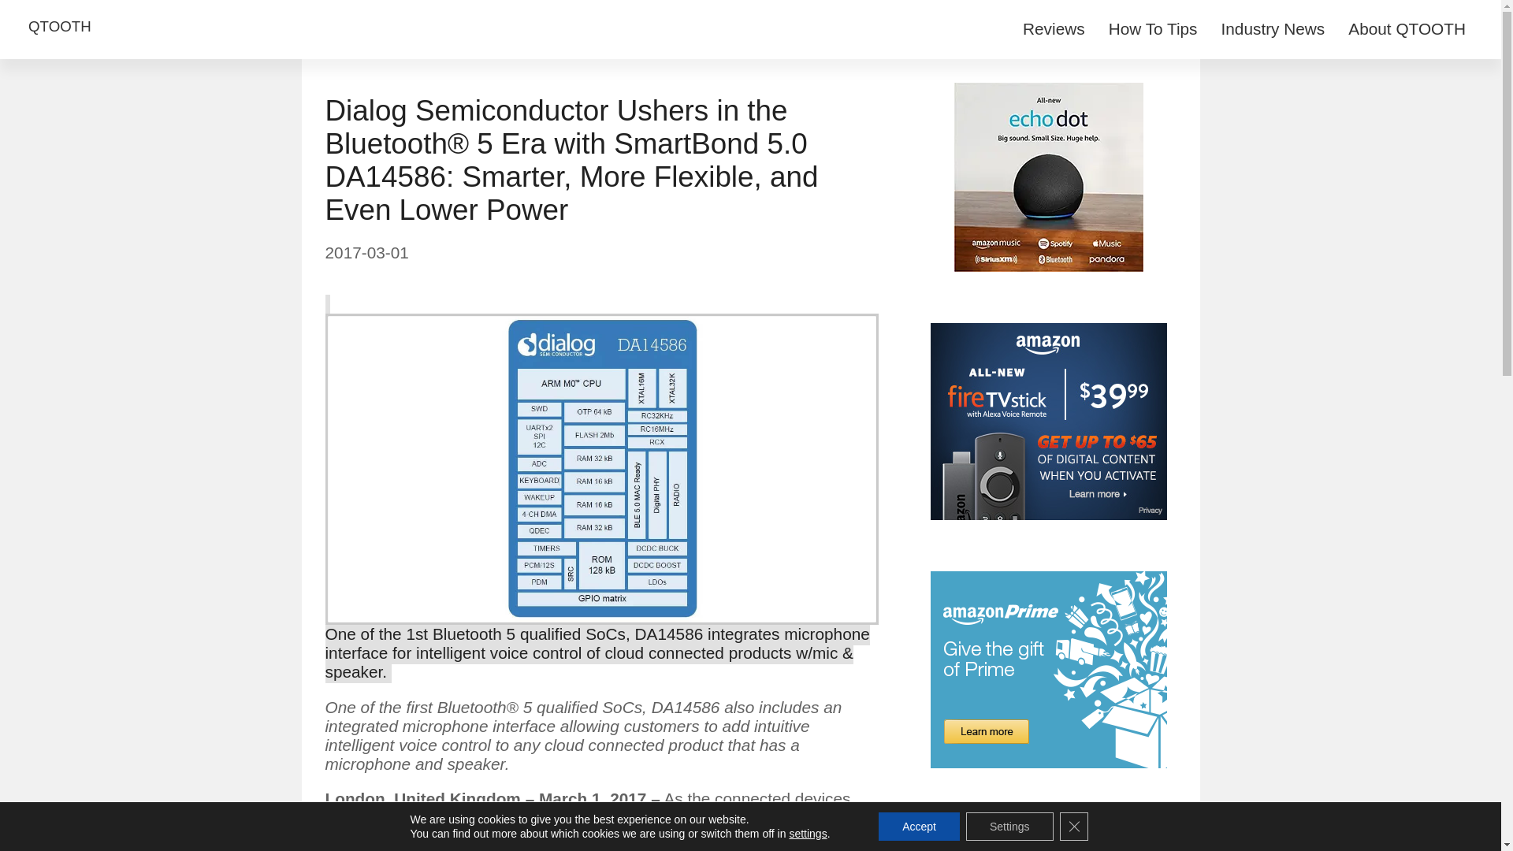 The width and height of the screenshot is (1513, 851). What do you see at coordinates (1407, 30) in the screenshot?
I see `About QTOOTH` at bounding box center [1407, 30].